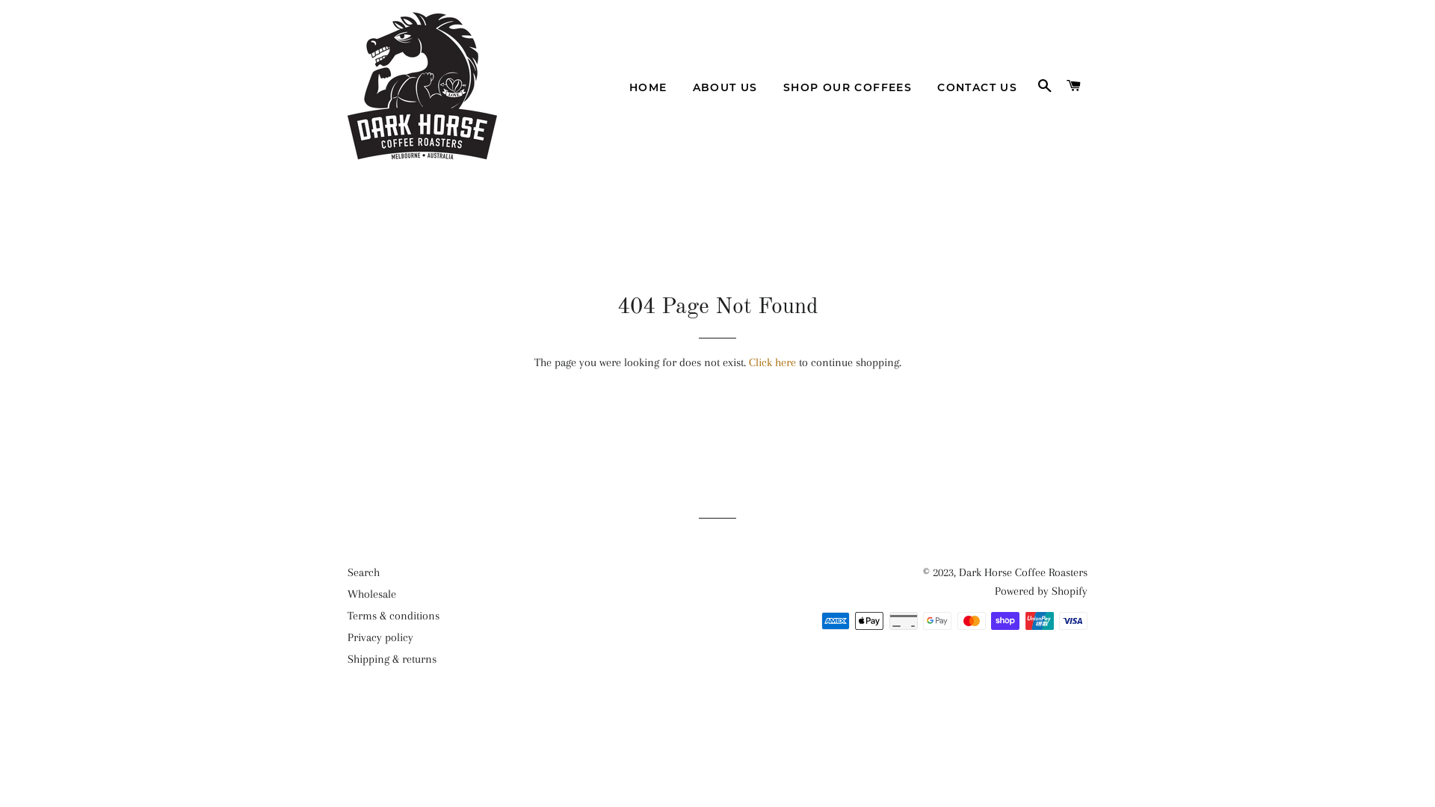 This screenshot has width=1435, height=807. Describe the element at coordinates (1045, 86) in the screenshot. I see `SEARCH` at that location.